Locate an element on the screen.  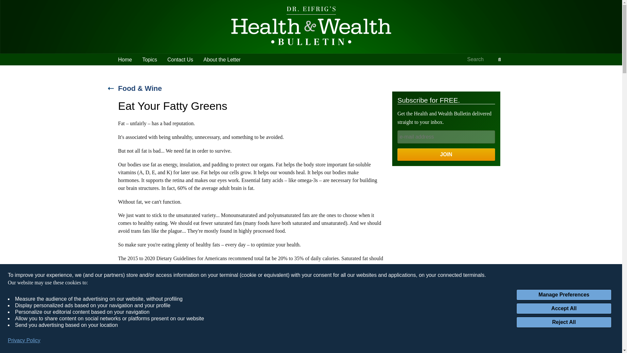
JOIN is located at coordinates (446, 154).